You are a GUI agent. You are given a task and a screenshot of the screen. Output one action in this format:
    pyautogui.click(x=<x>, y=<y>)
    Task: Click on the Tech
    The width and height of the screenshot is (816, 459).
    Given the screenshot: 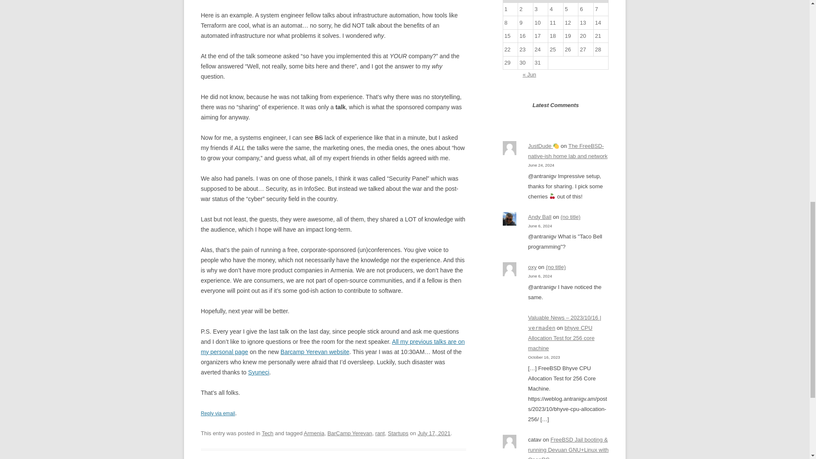 What is the action you would take?
    pyautogui.click(x=268, y=433)
    